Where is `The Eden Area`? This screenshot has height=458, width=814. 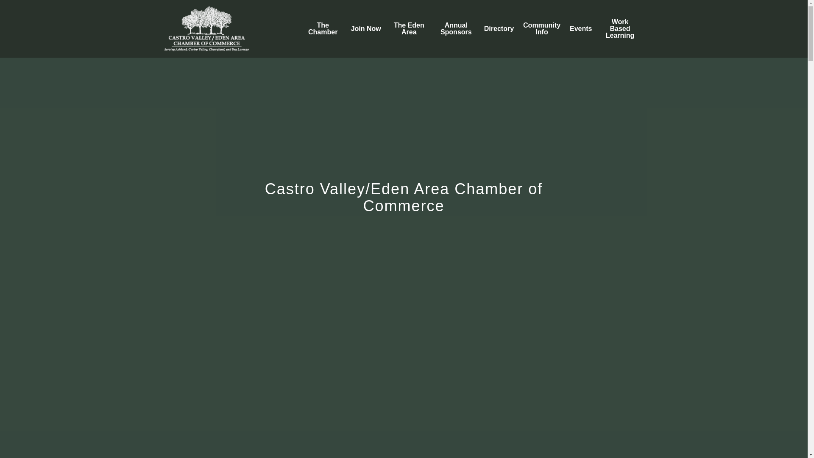
The Eden Area is located at coordinates (409, 29).